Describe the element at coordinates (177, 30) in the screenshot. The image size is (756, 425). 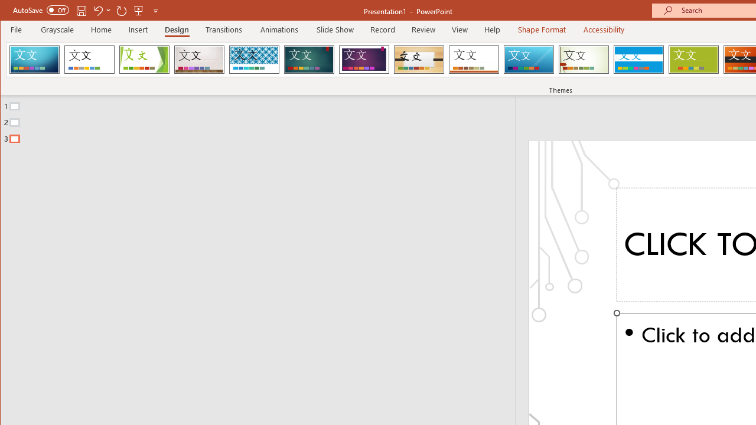
I see `Design` at that location.